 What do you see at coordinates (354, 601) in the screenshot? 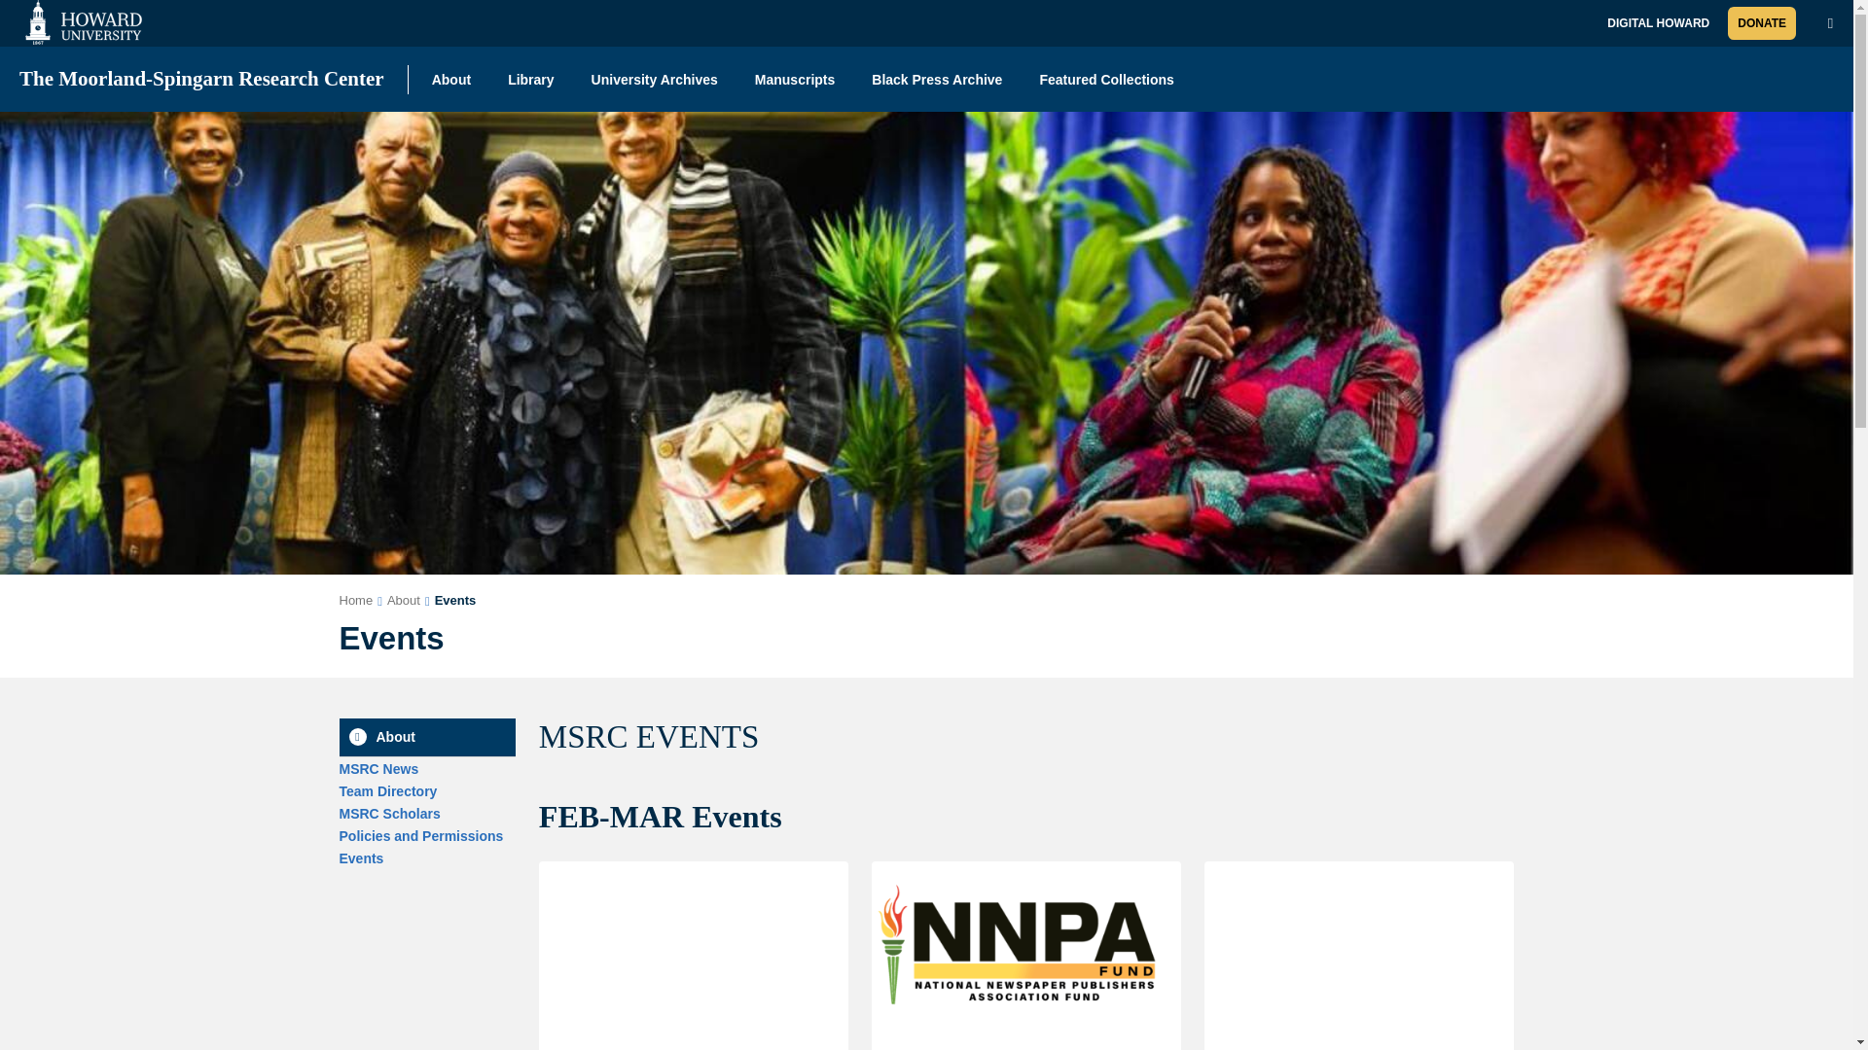
I see `Home` at bounding box center [354, 601].